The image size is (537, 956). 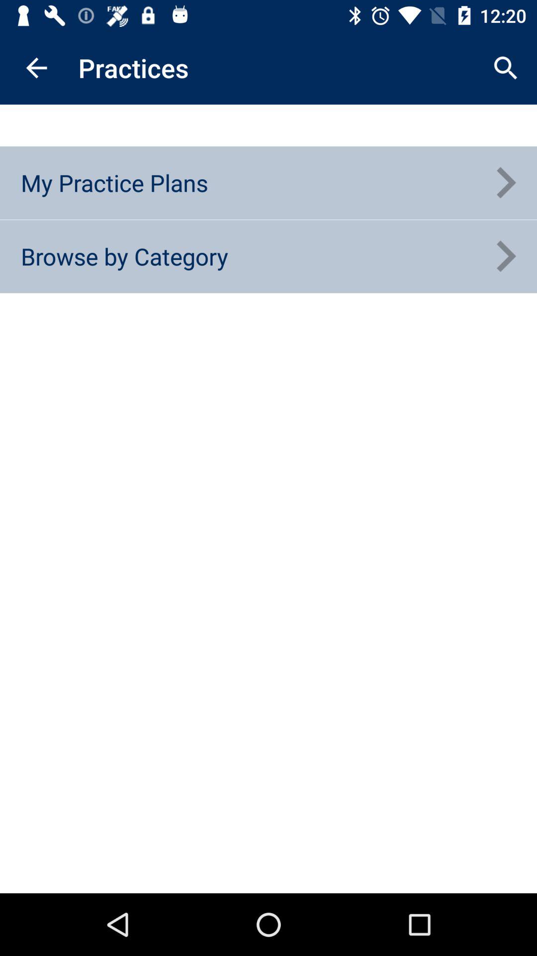 What do you see at coordinates (505, 256) in the screenshot?
I see `press icon to the right of browse by category item` at bounding box center [505, 256].